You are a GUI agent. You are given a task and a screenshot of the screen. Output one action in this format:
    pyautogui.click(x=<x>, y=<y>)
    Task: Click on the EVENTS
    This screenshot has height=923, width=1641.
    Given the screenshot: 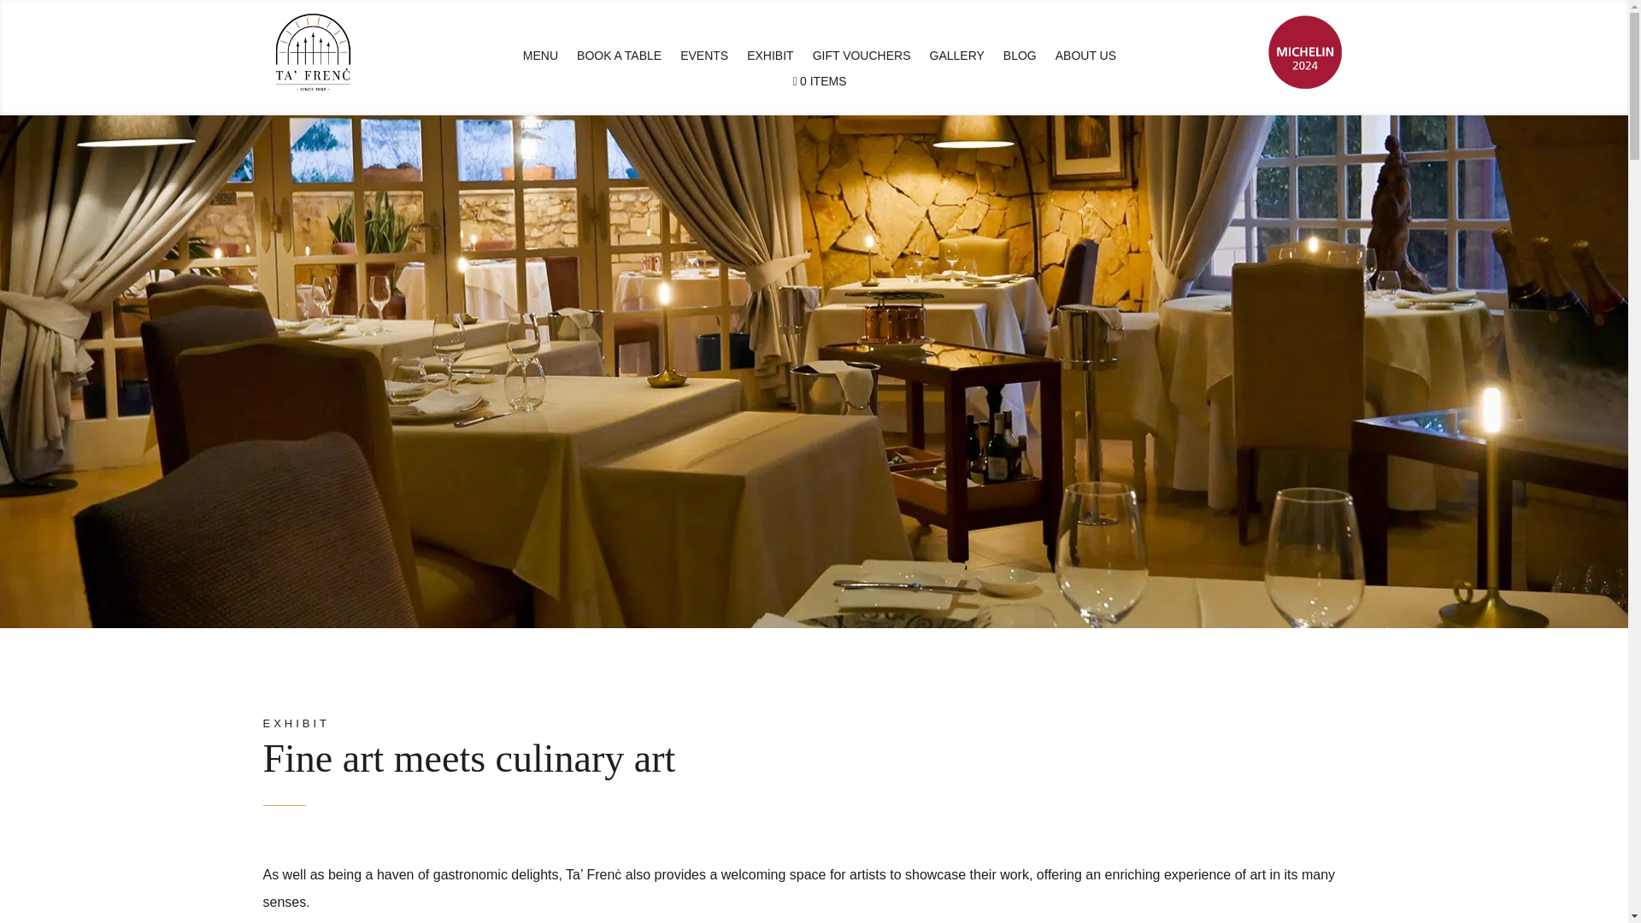 What is the action you would take?
    pyautogui.click(x=704, y=58)
    